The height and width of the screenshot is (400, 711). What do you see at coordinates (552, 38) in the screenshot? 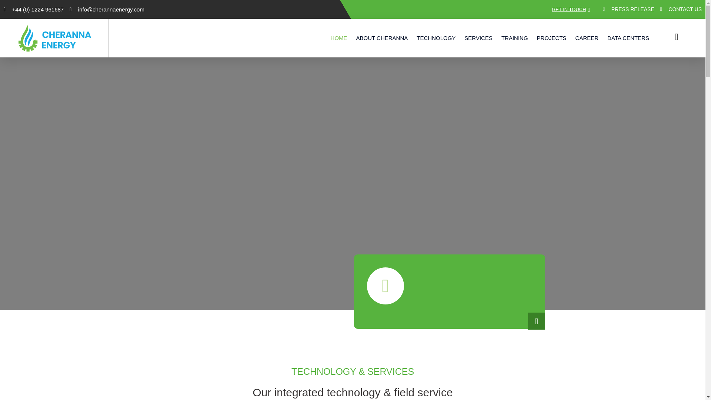
I see `PROJECTS` at bounding box center [552, 38].